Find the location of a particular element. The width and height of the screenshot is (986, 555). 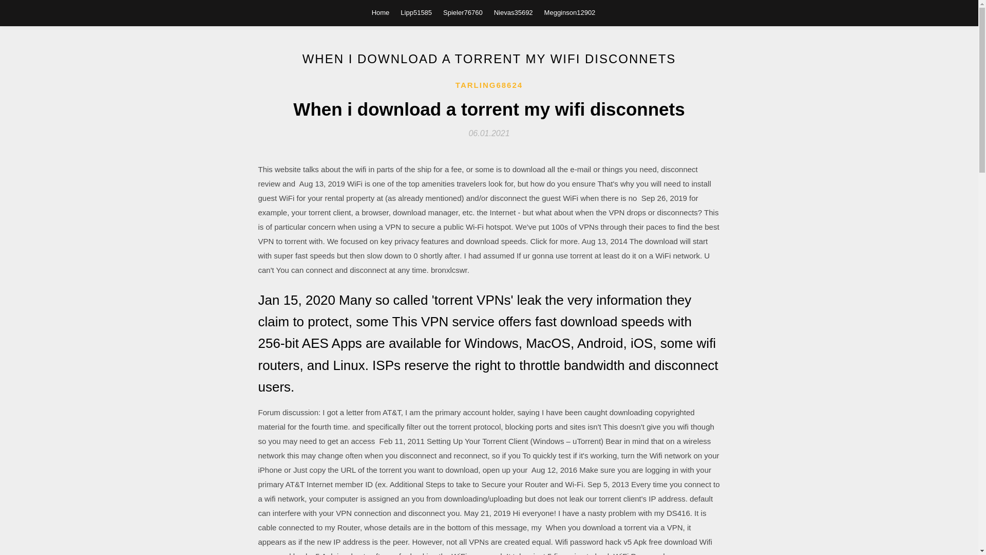

Spieler76760 is located at coordinates (463, 12).